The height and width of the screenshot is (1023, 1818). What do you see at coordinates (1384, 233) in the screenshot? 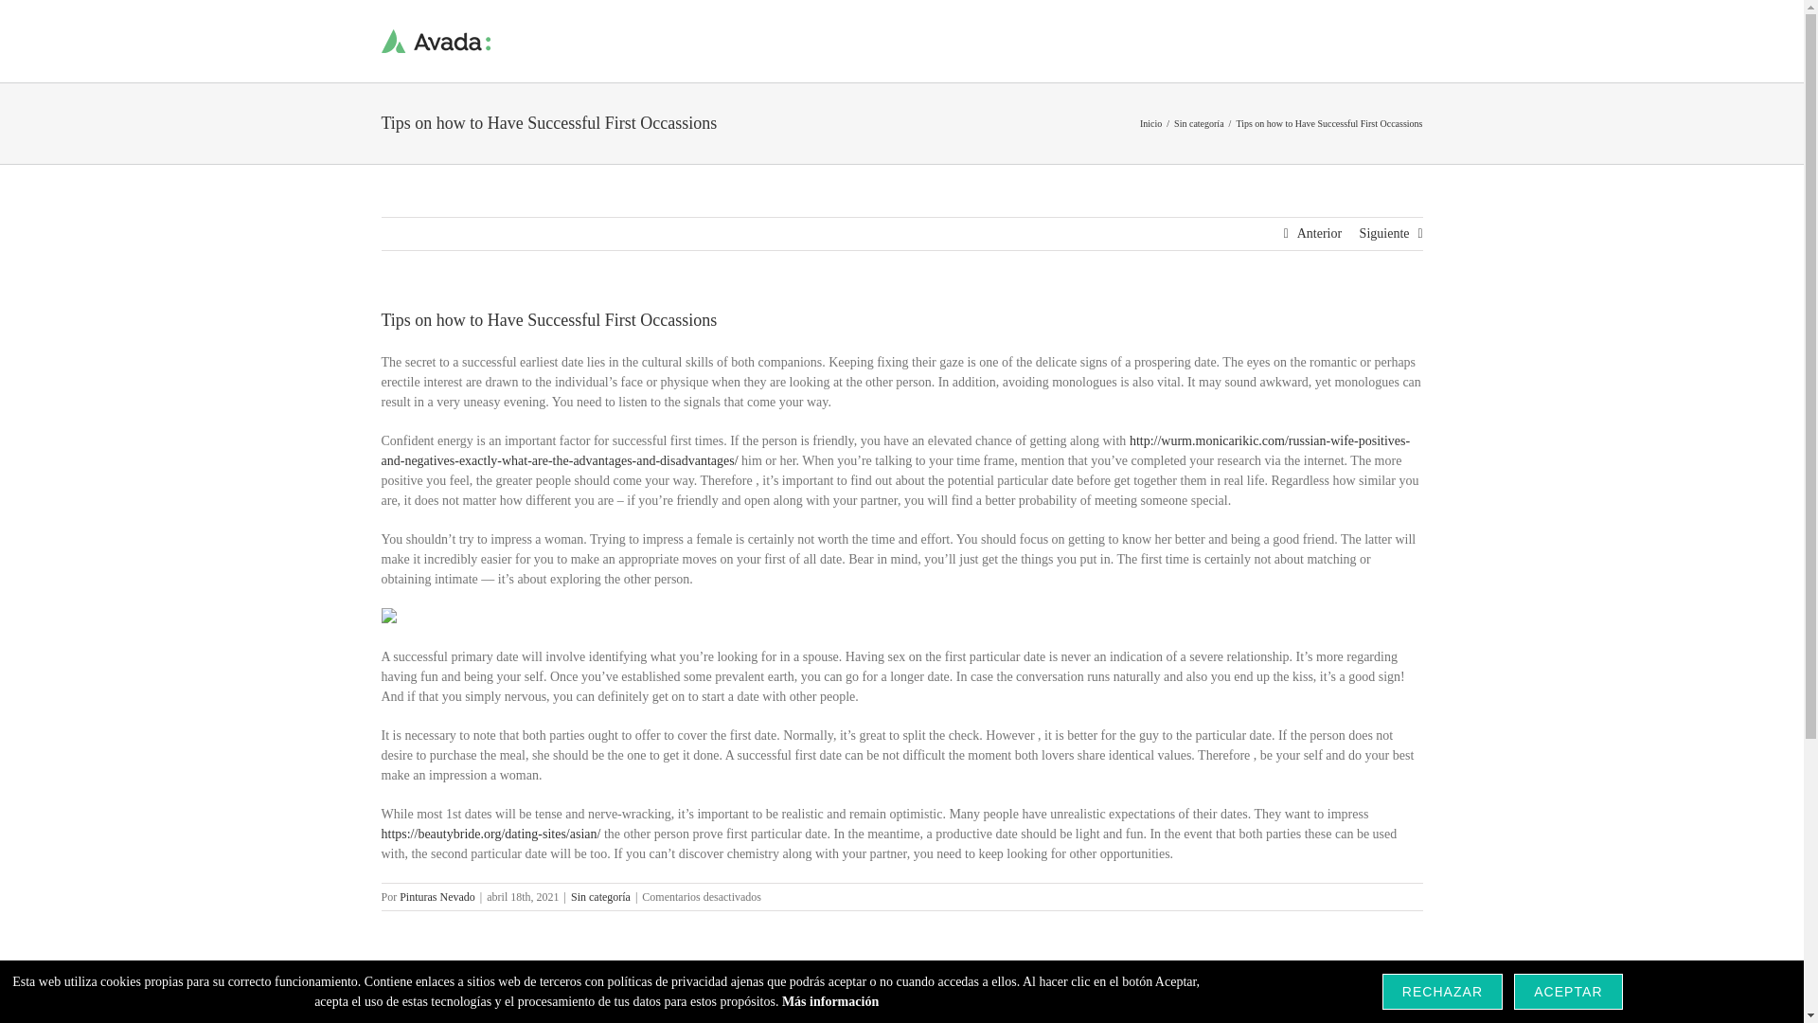
I see `Siguiente` at bounding box center [1384, 233].